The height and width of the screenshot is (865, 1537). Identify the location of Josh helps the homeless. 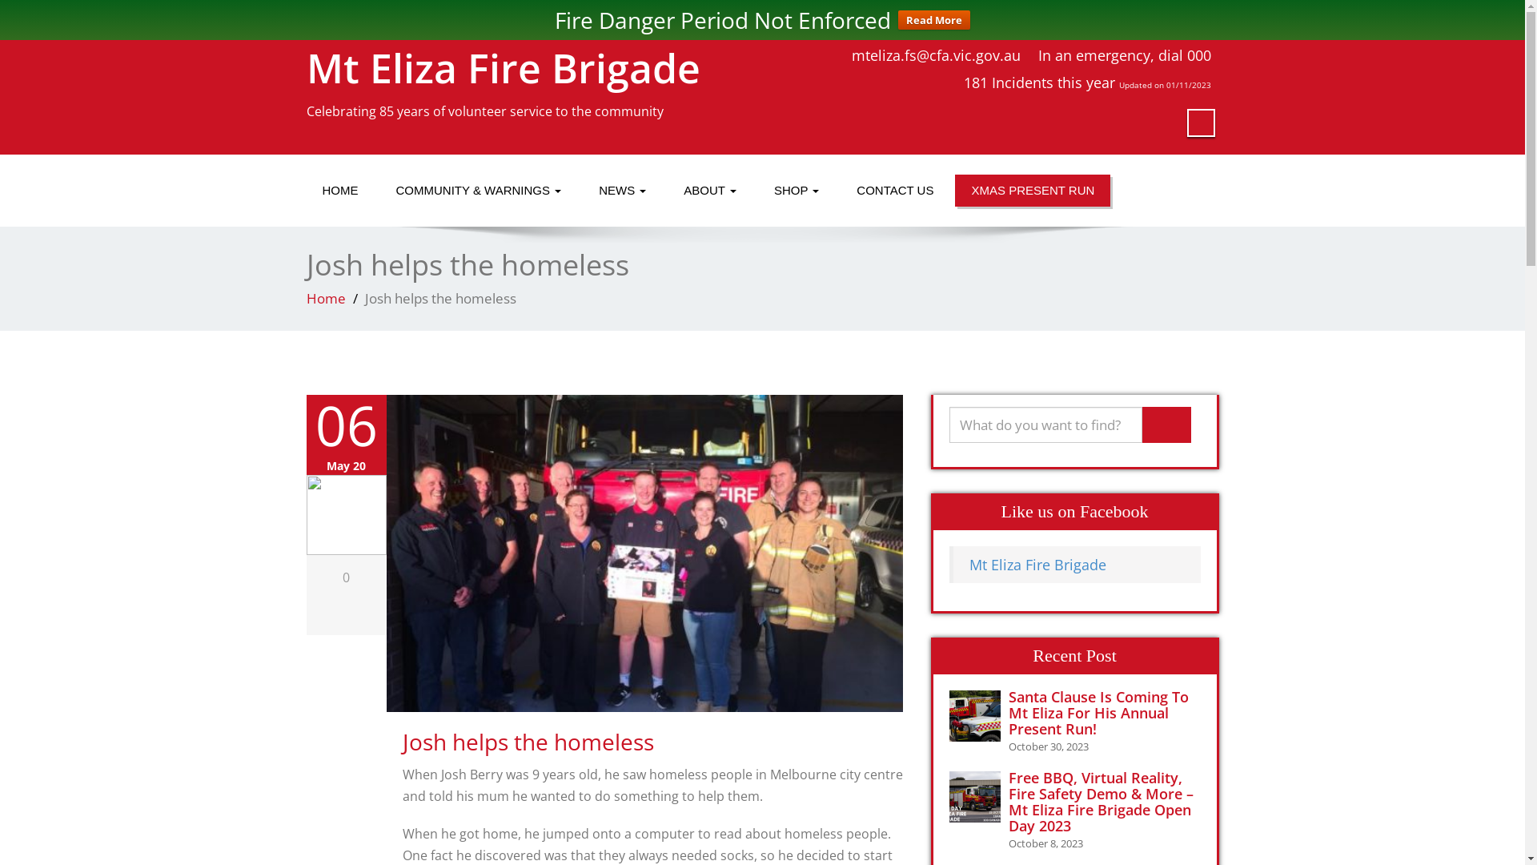
(528, 742).